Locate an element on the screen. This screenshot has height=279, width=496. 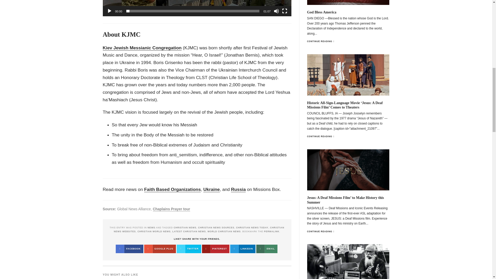
CHRISTIAN NEWS SOURCES is located at coordinates (216, 227).